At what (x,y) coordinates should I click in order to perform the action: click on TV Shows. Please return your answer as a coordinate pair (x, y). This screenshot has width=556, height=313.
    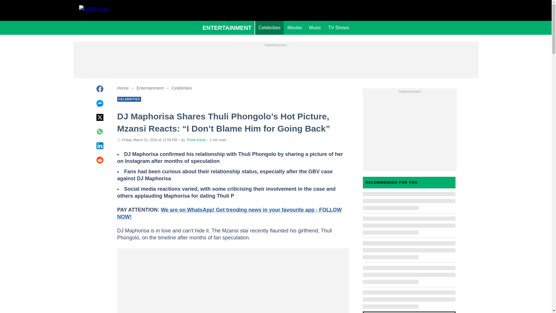
    Looking at the image, I should click on (339, 28).